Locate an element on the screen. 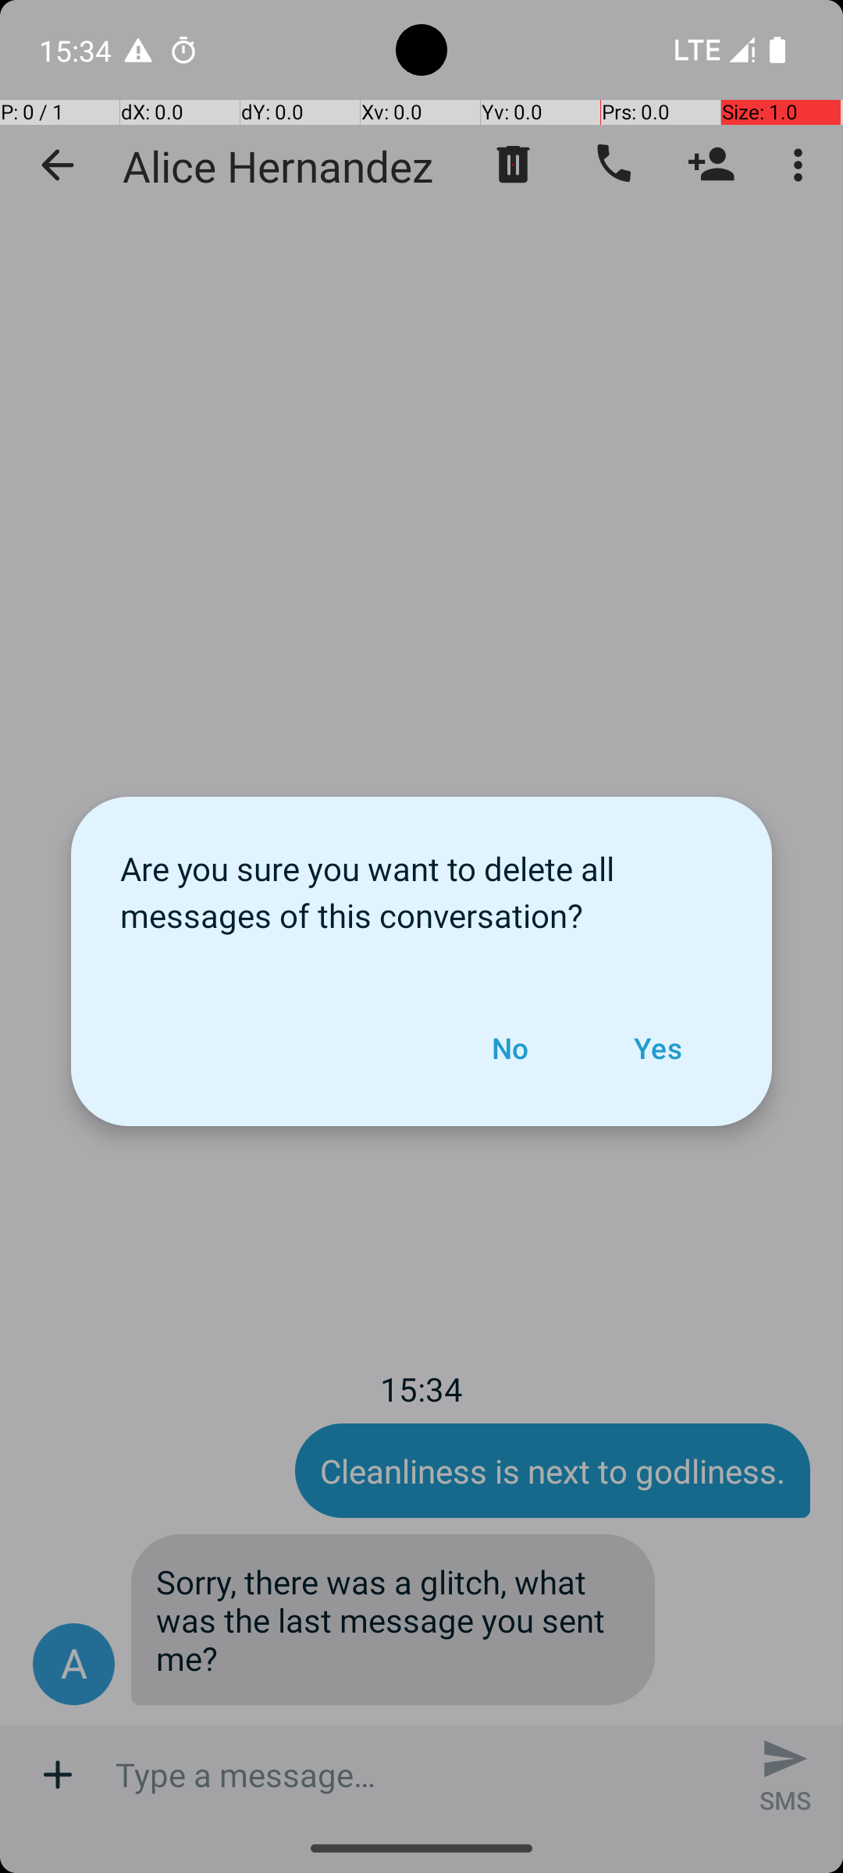  Are you sure you want to delete all messages of this conversation? is located at coordinates (421, 883).